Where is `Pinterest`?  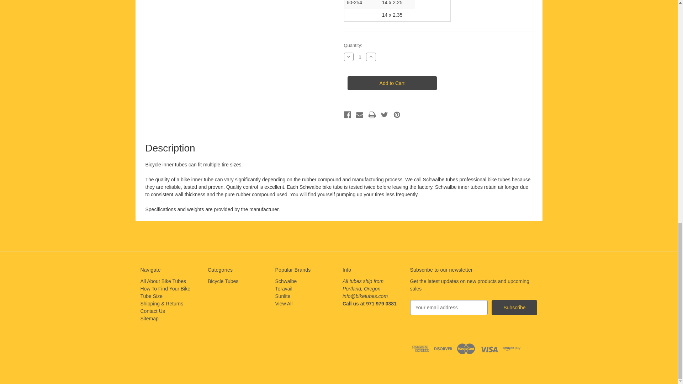
Pinterest is located at coordinates (397, 114).